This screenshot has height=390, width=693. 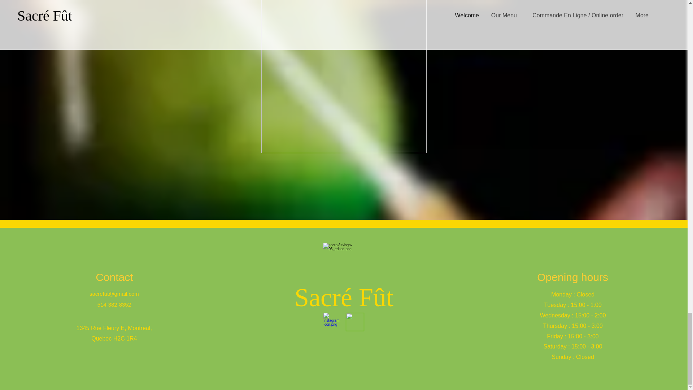 I want to click on sacre-fut-logo-06.png, so click(x=344, y=263).